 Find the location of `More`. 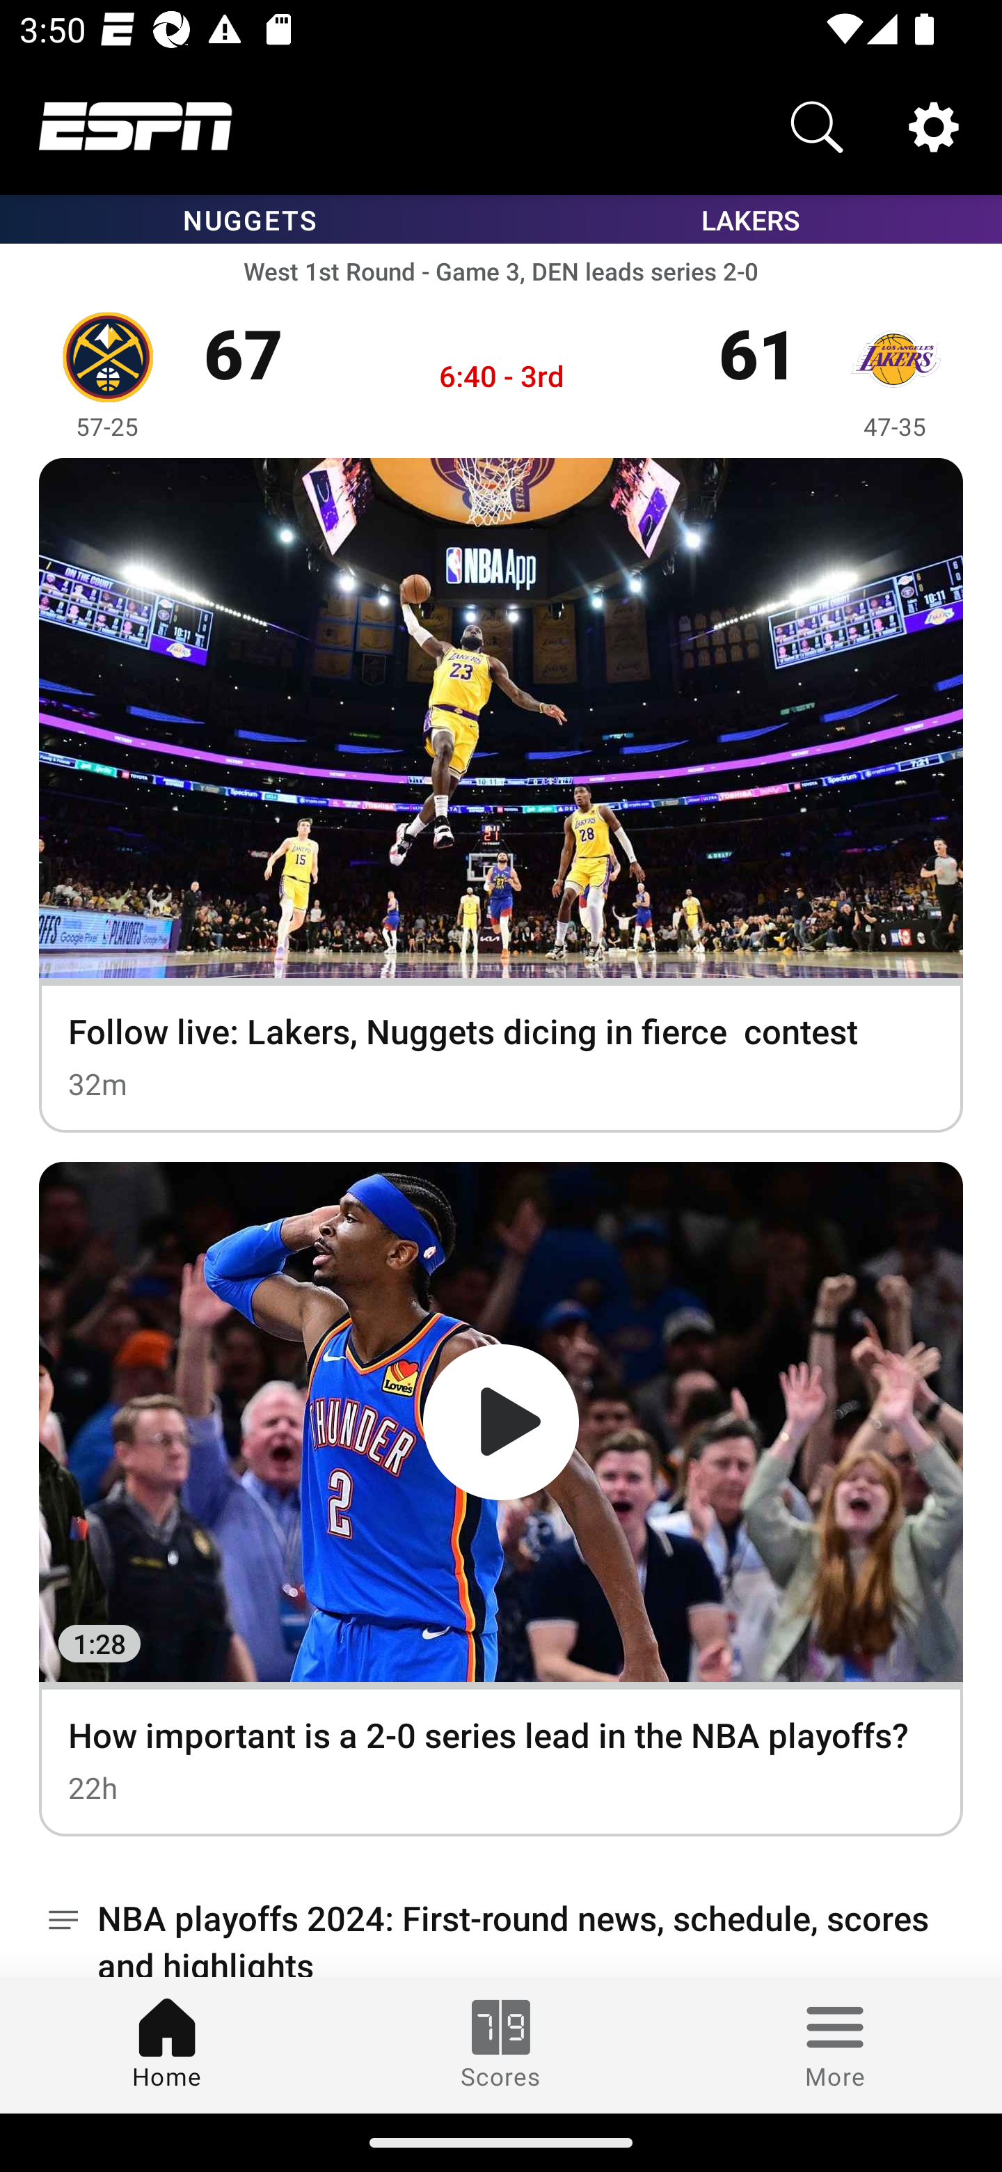

More is located at coordinates (835, 2045).